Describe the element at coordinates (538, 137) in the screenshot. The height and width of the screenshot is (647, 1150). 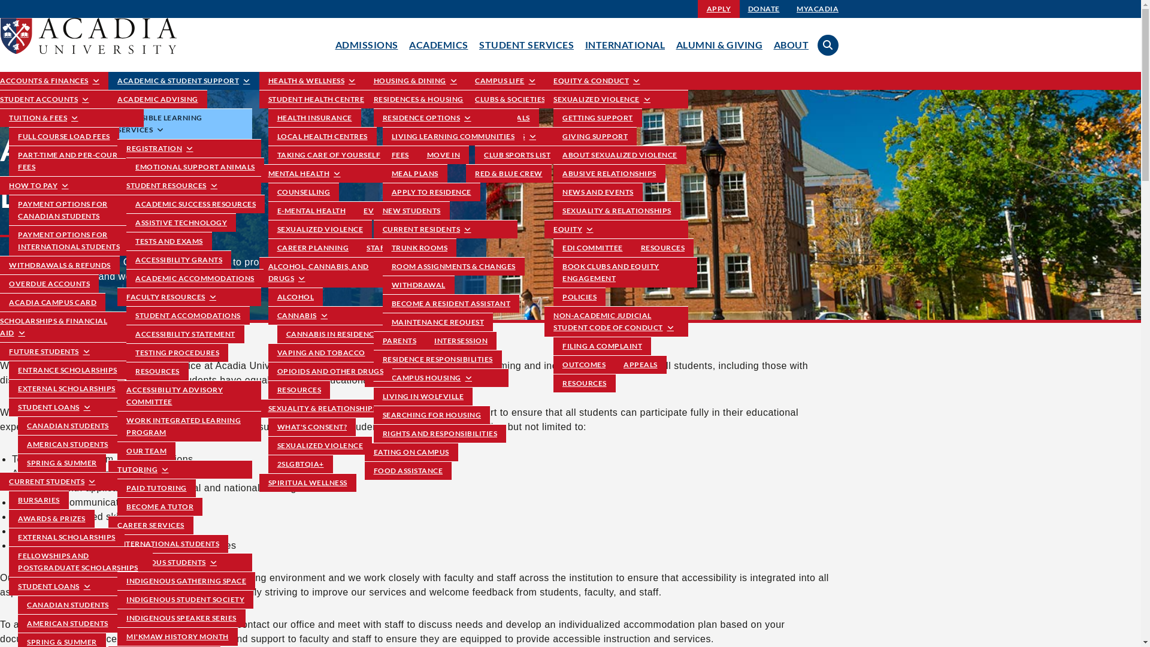
I see `CLUB SPORTS` at that location.